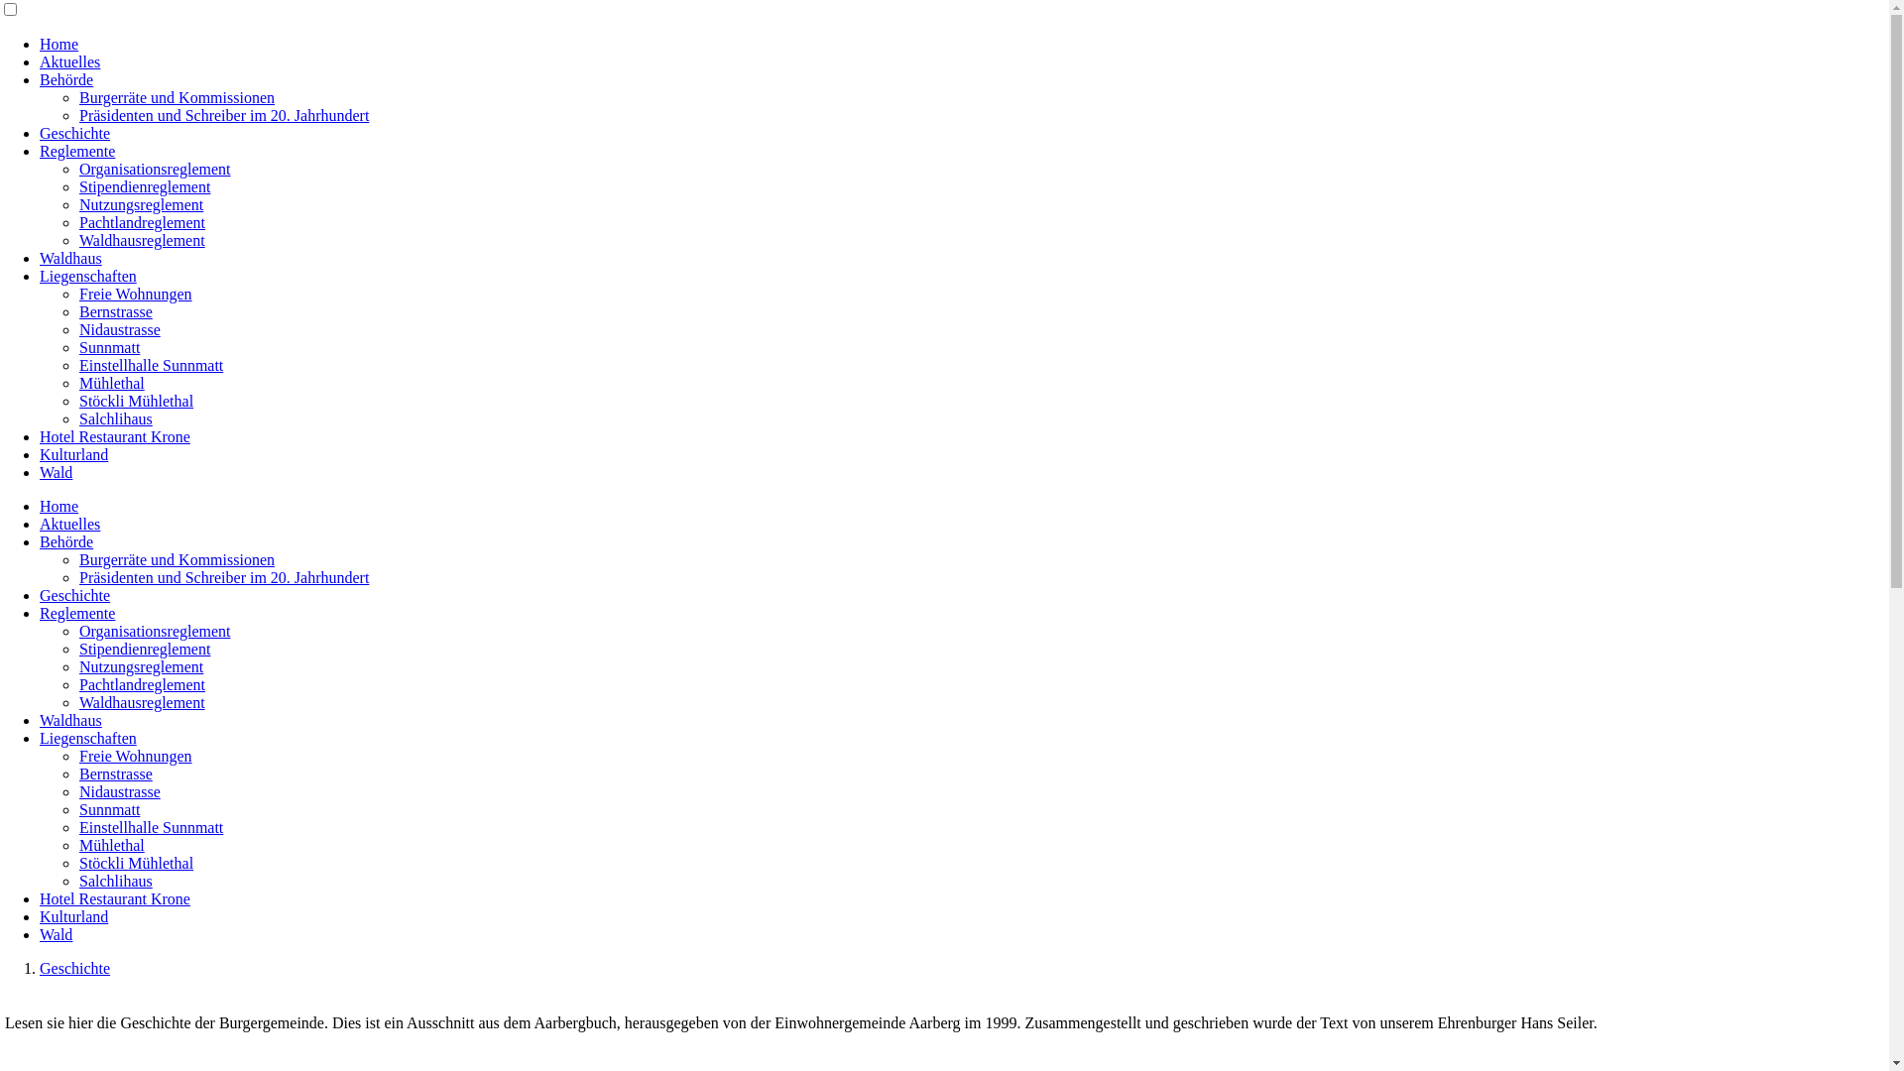 Image resolution: width=1904 pixels, height=1071 pixels. I want to click on Freie Wohnungen, so click(136, 756).